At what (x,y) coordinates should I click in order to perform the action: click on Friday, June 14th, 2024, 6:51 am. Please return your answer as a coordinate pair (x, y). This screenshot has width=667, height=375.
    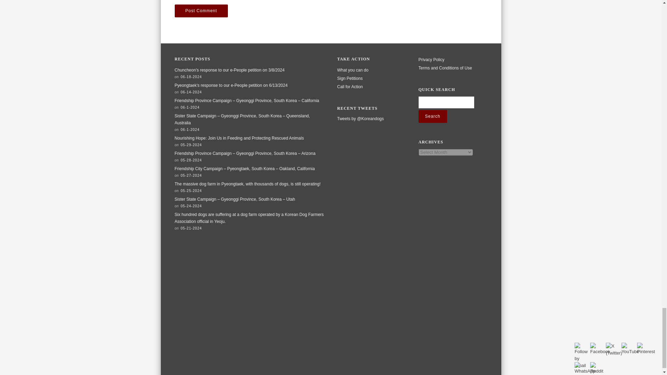
    Looking at the image, I should click on (191, 92).